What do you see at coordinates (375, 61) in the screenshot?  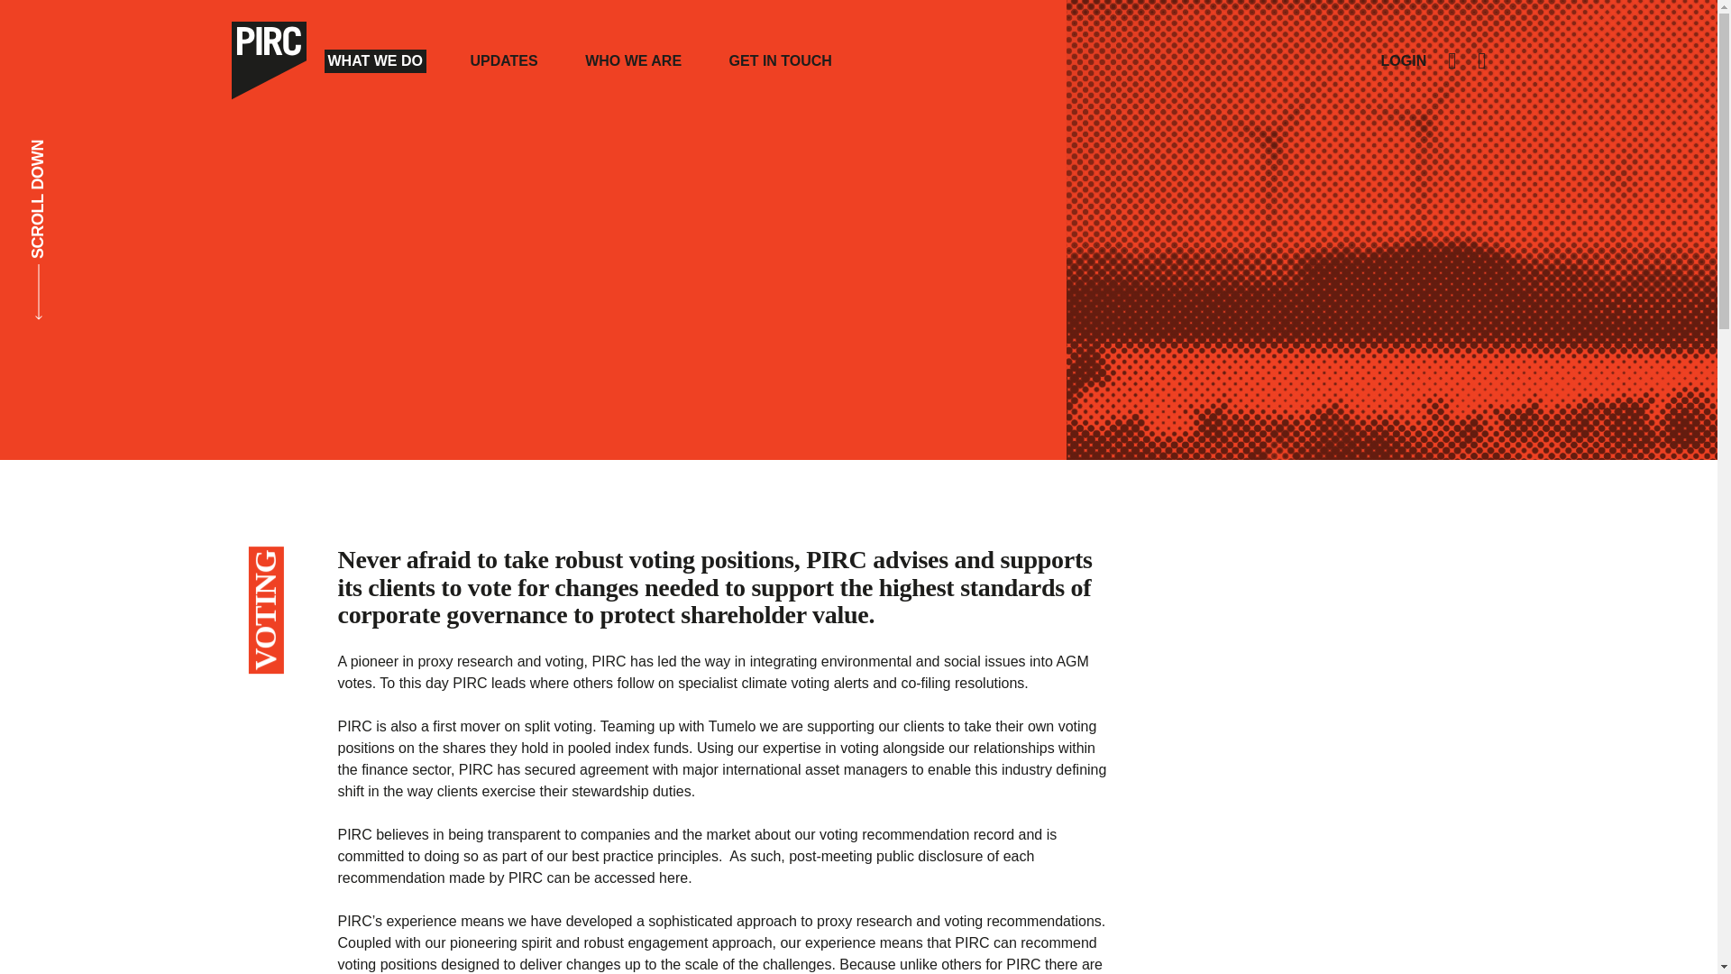 I see `WHAT WE DO` at bounding box center [375, 61].